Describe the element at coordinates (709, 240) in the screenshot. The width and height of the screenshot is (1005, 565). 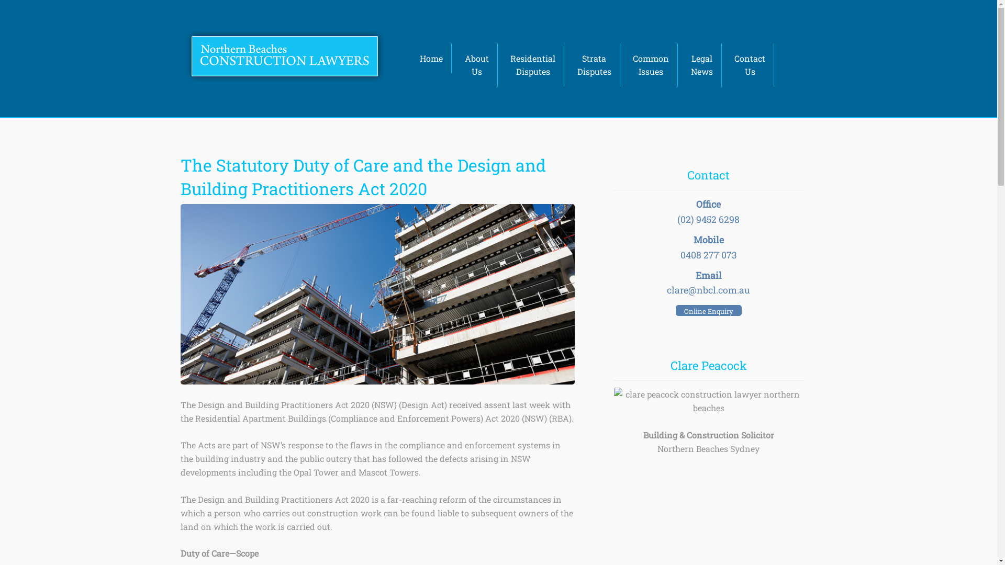
I see `Mobile` at that location.